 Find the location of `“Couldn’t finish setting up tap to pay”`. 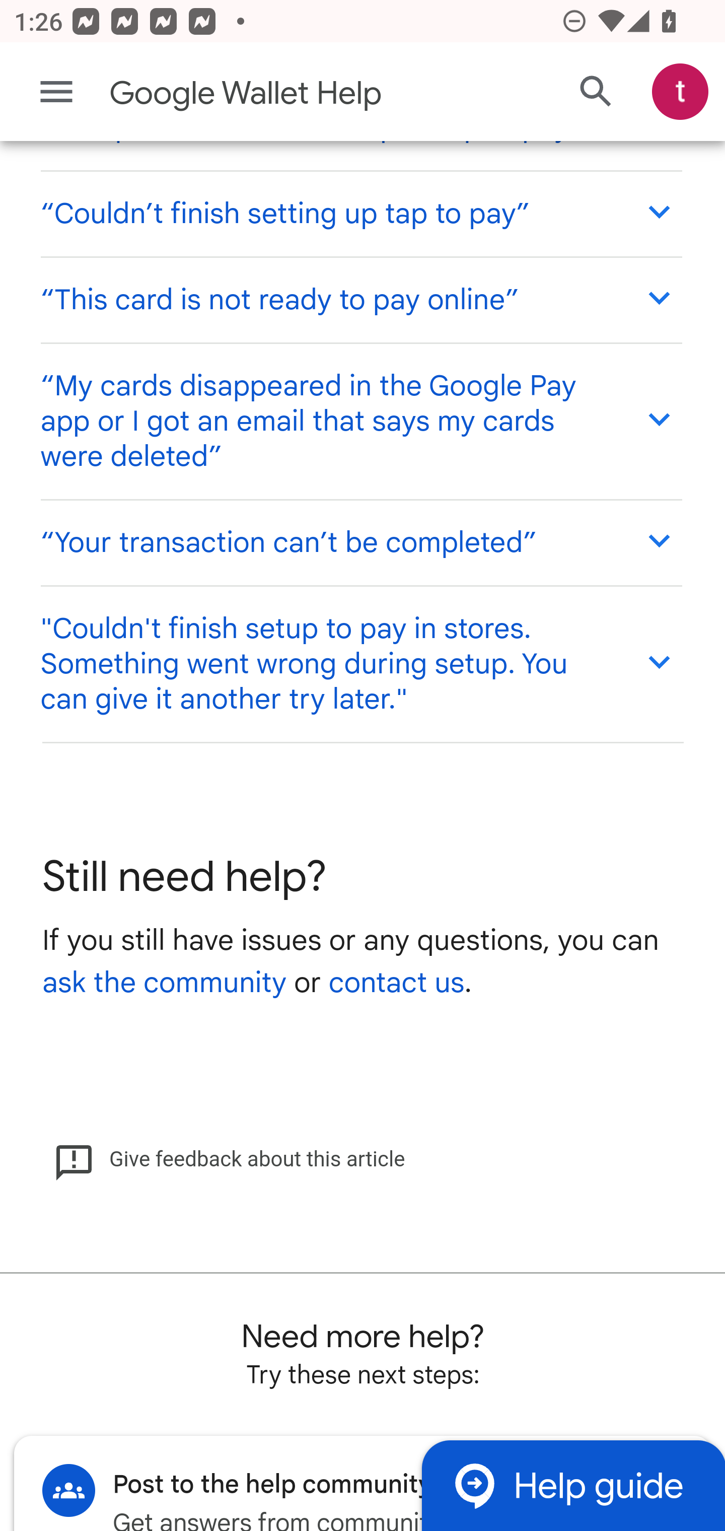

“Couldn’t finish setting up tap to pay” is located at coordinates (360, 214).